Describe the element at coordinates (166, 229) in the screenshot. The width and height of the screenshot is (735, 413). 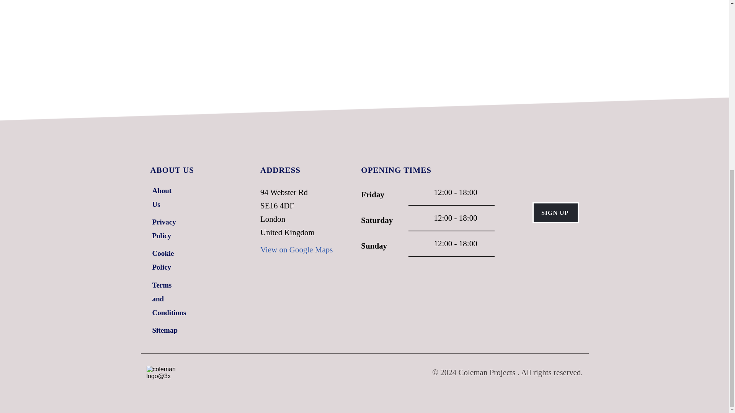
I see `Privacy Policy` at that location.